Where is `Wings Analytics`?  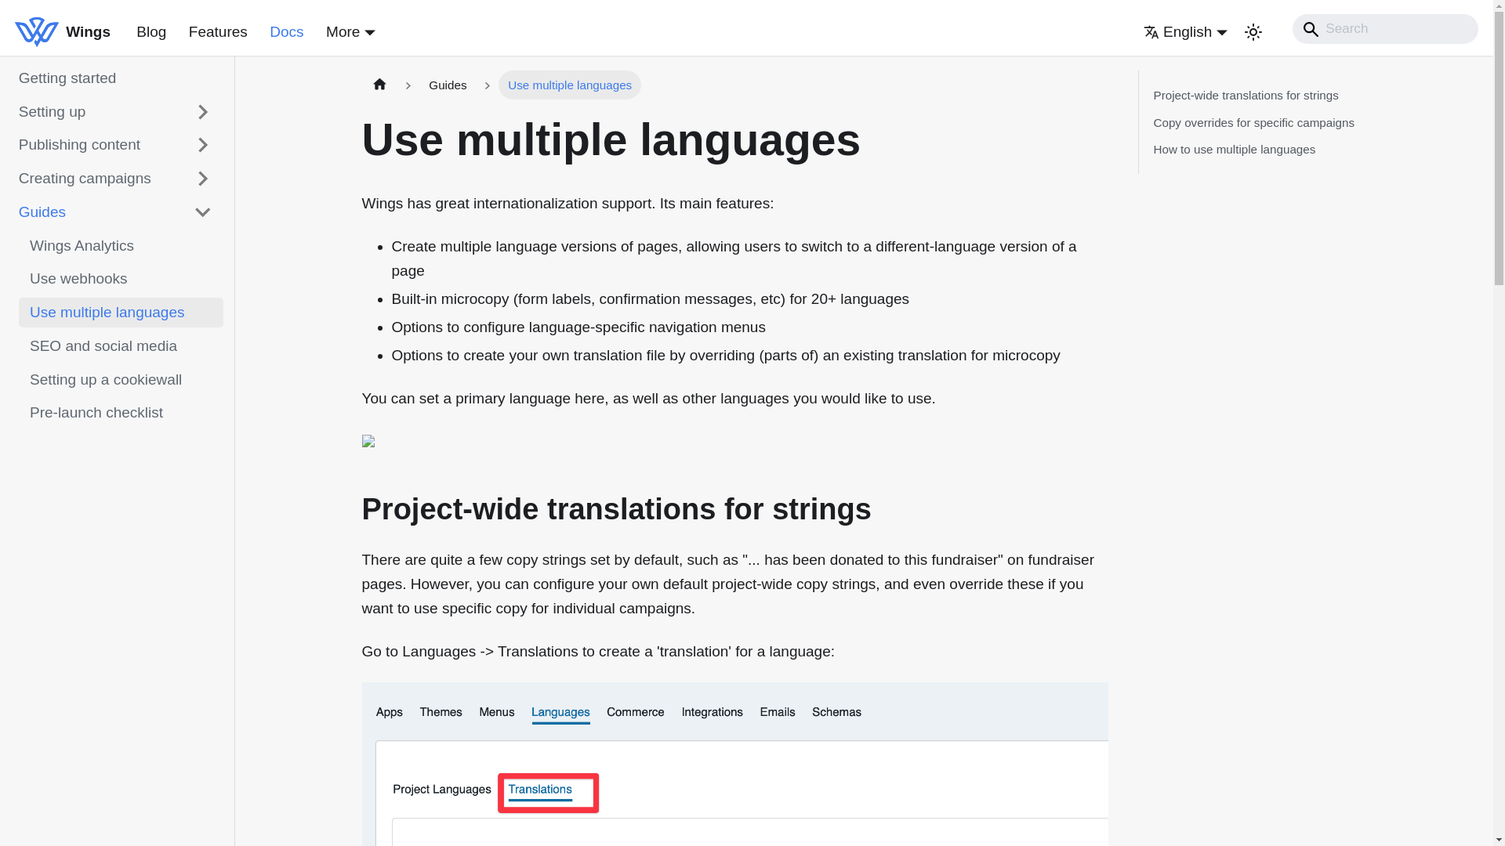
Wings Analytics is located at coordinates (121, 244).